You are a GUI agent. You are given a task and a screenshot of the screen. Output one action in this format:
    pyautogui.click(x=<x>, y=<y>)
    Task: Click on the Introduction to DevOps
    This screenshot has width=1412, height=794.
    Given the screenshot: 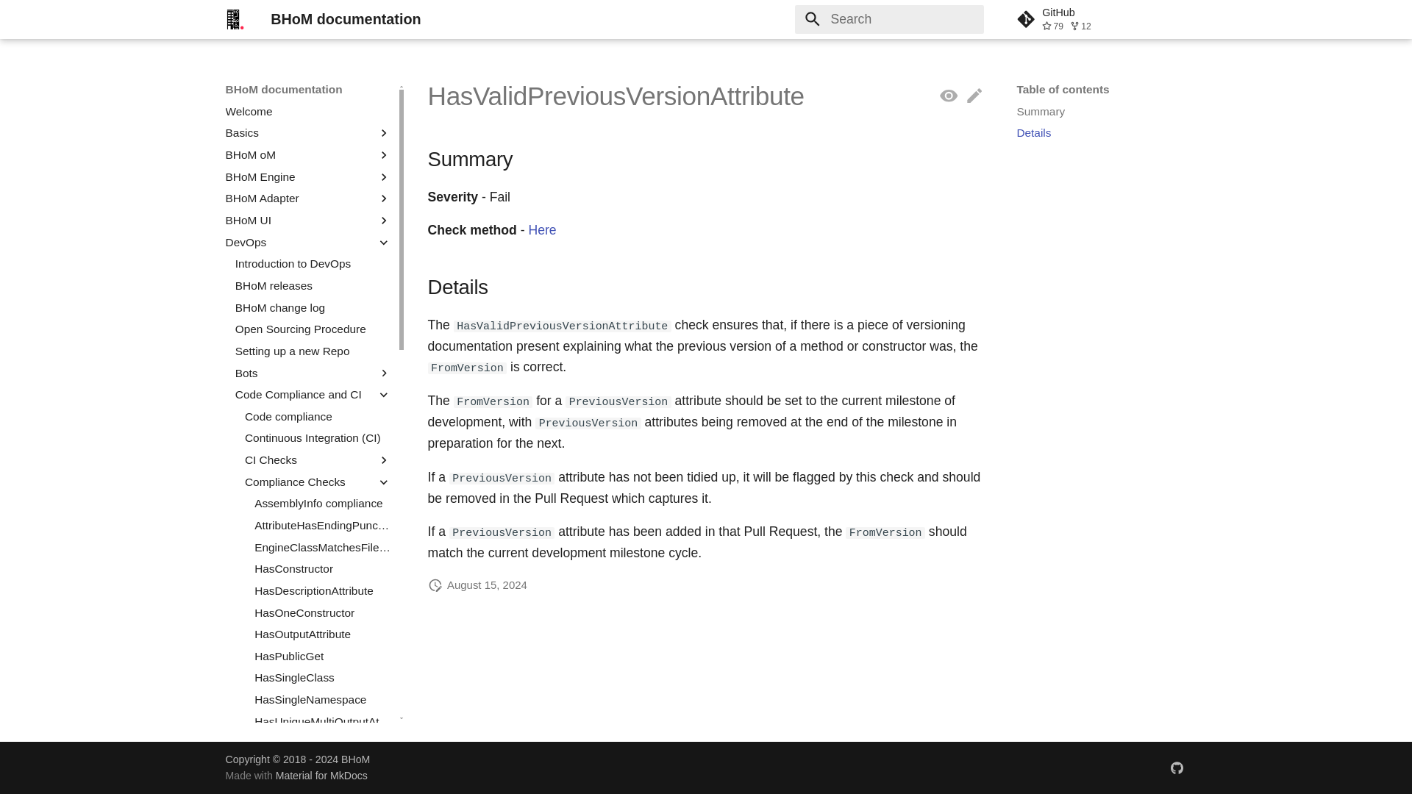 What is the action you would take?
    pyautogui.click(x=313, y=263)
    